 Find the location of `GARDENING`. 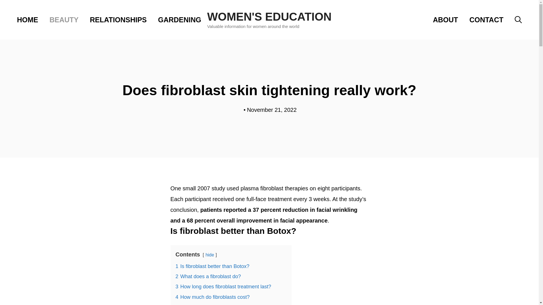

GARDENING is located at coordinates (180, 20).